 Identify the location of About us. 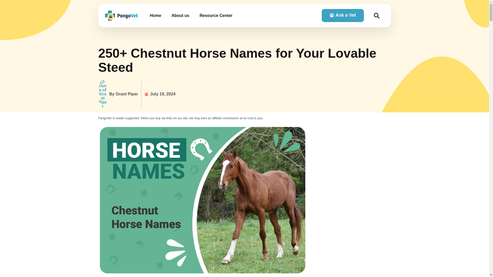
(180, 15).